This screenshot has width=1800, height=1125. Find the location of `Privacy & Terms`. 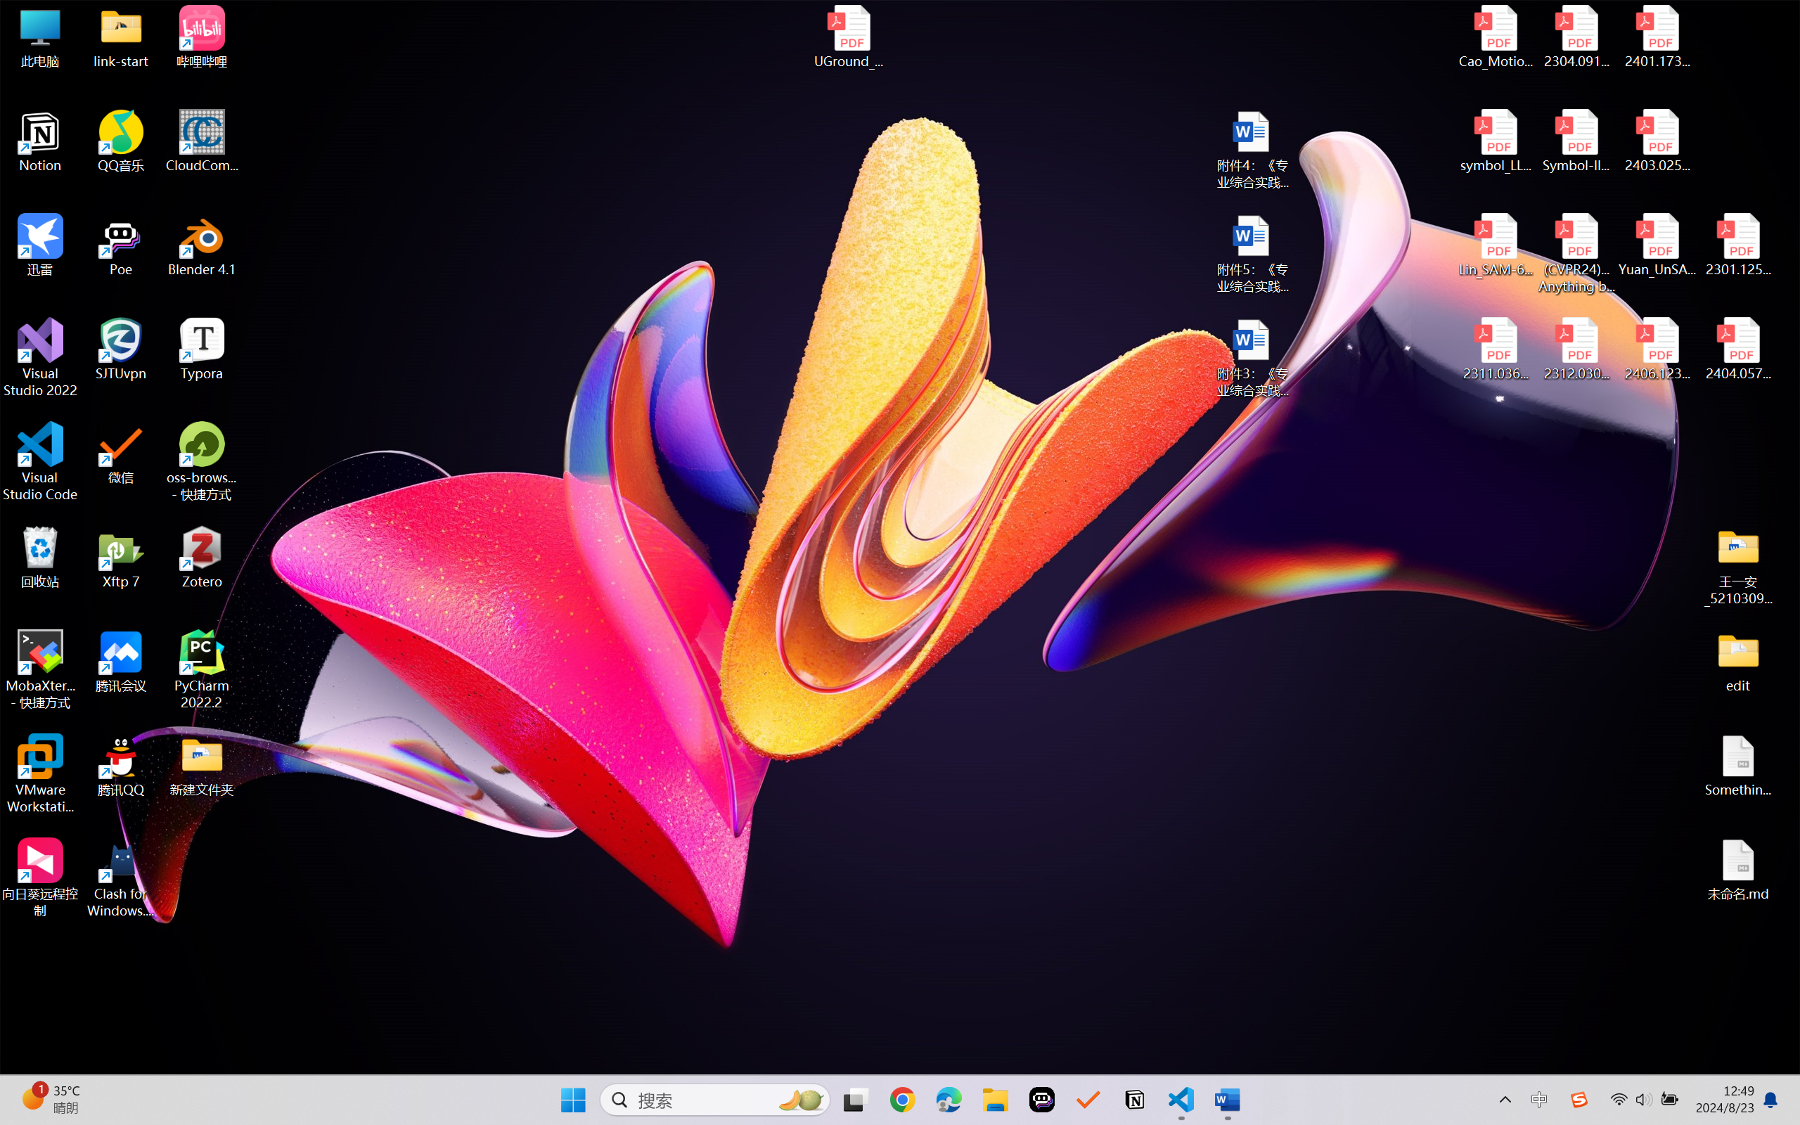

Privacy & Terms is located at coordinates (94, 94).